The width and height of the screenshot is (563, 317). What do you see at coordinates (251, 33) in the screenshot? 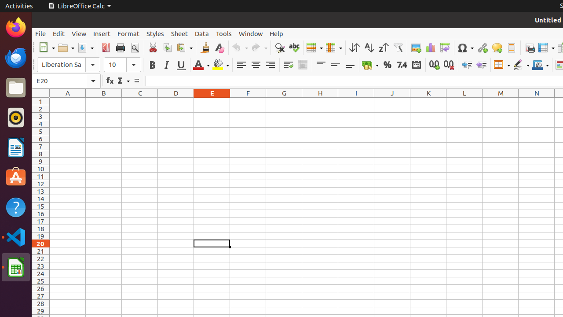
I see `Window` at bounding box center [251, 33].